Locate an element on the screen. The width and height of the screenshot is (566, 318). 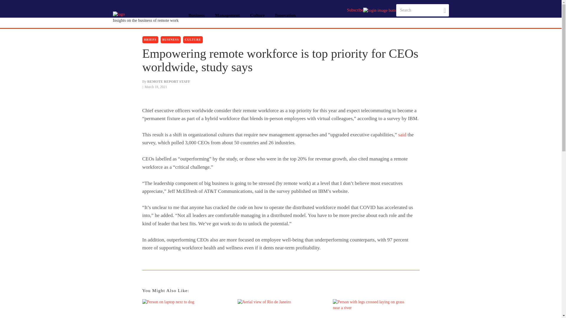
March 18, 2021 at 8:57 am is located at coordinates (154, 87).